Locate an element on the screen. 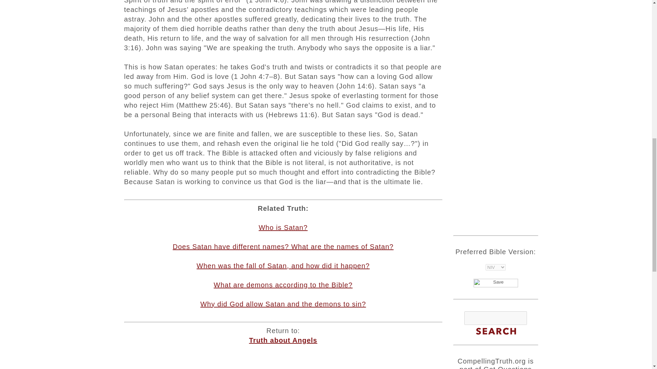 Image resolution: width=657 pixels, height=369 pixels. What are demons according to the Bible? is located at coordinates (283, 285).